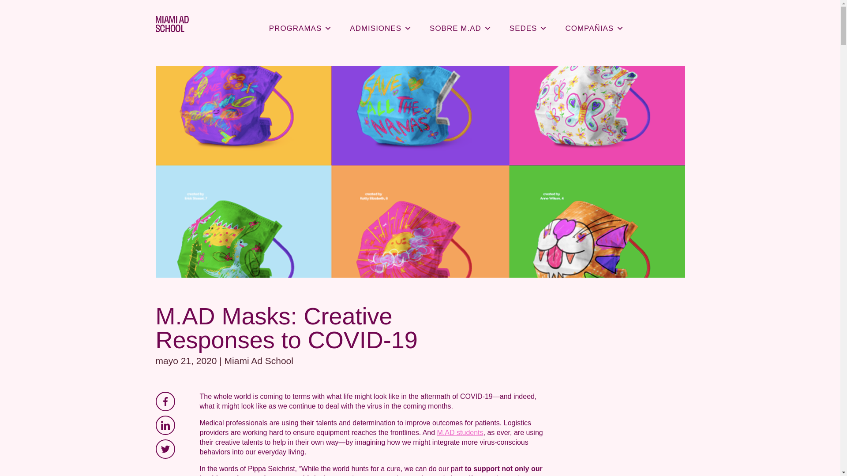 The height and width of the screenshot is (476, 847). What do you see at coordinates (300, 24) in the screenshot?
I see `PROGRAMAS` at bounding box center [300, 24].